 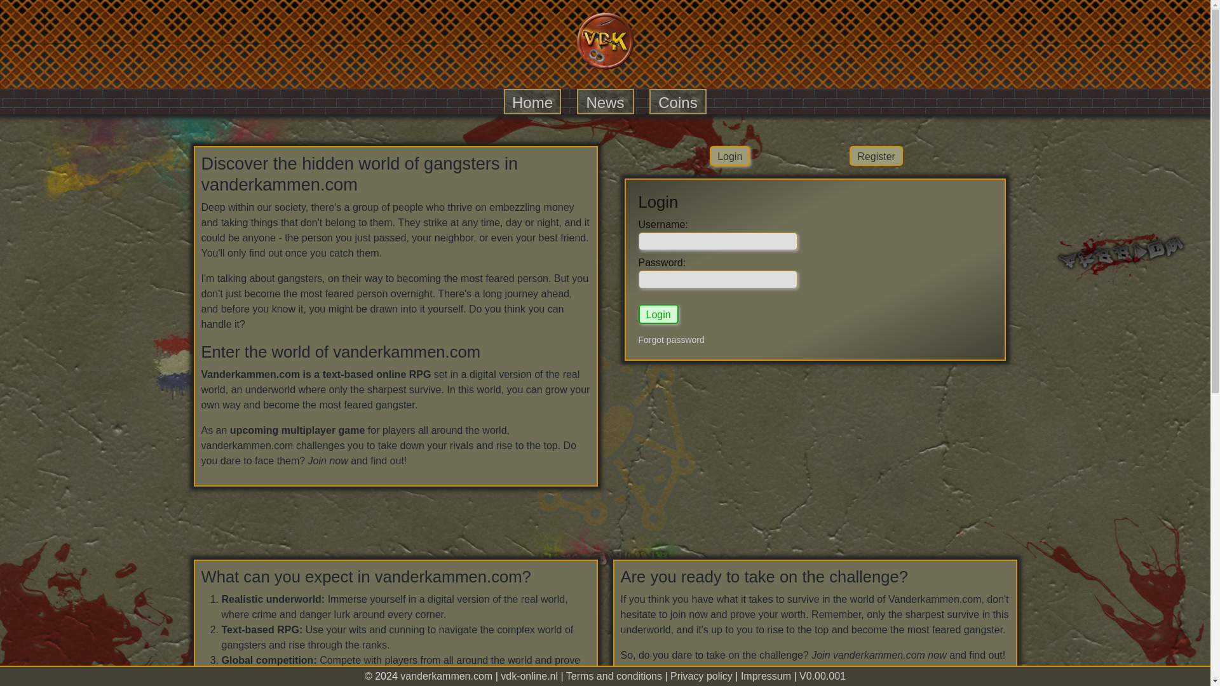 What do you see at coordinates (701, 676) in the screenshot?
I see `Privacy policy` at bounding box center [701, 676].